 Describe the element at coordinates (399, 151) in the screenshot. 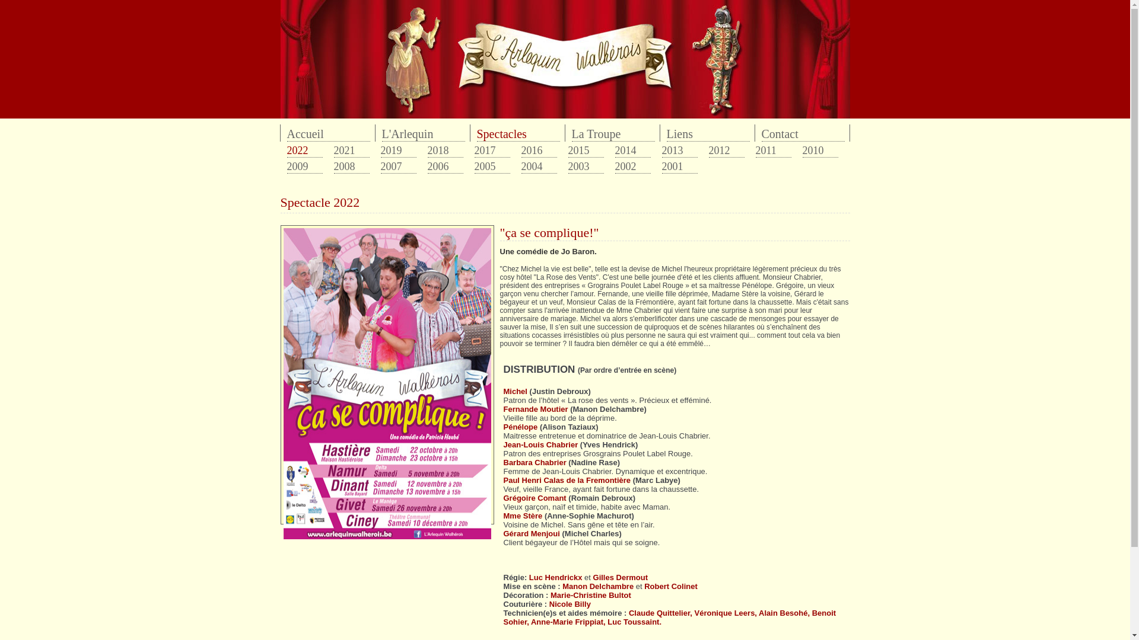

I see `2019` at that location.